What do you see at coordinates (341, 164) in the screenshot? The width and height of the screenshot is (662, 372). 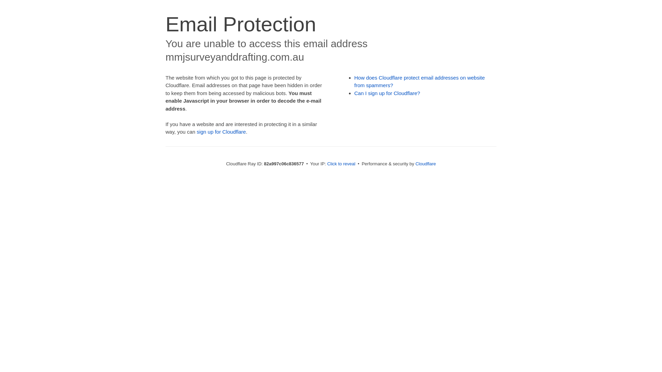 I see `Click to reveal` at bounding box center [341, 164].